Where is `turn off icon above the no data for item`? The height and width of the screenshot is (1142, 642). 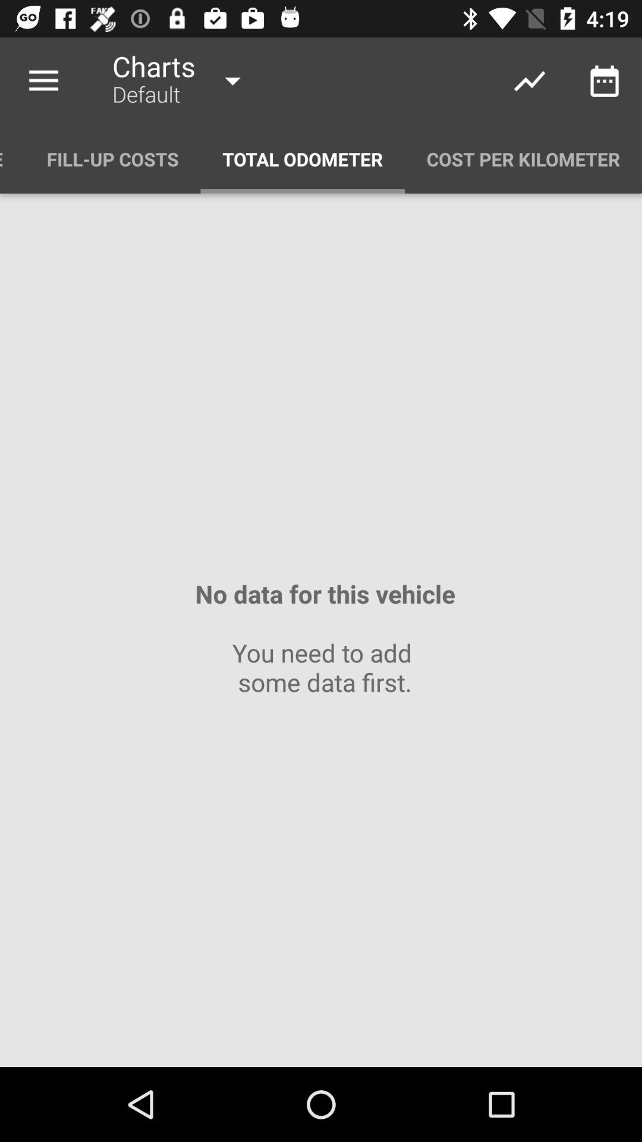 turn off icon above the no data for item is located at coordinates (303, 159).